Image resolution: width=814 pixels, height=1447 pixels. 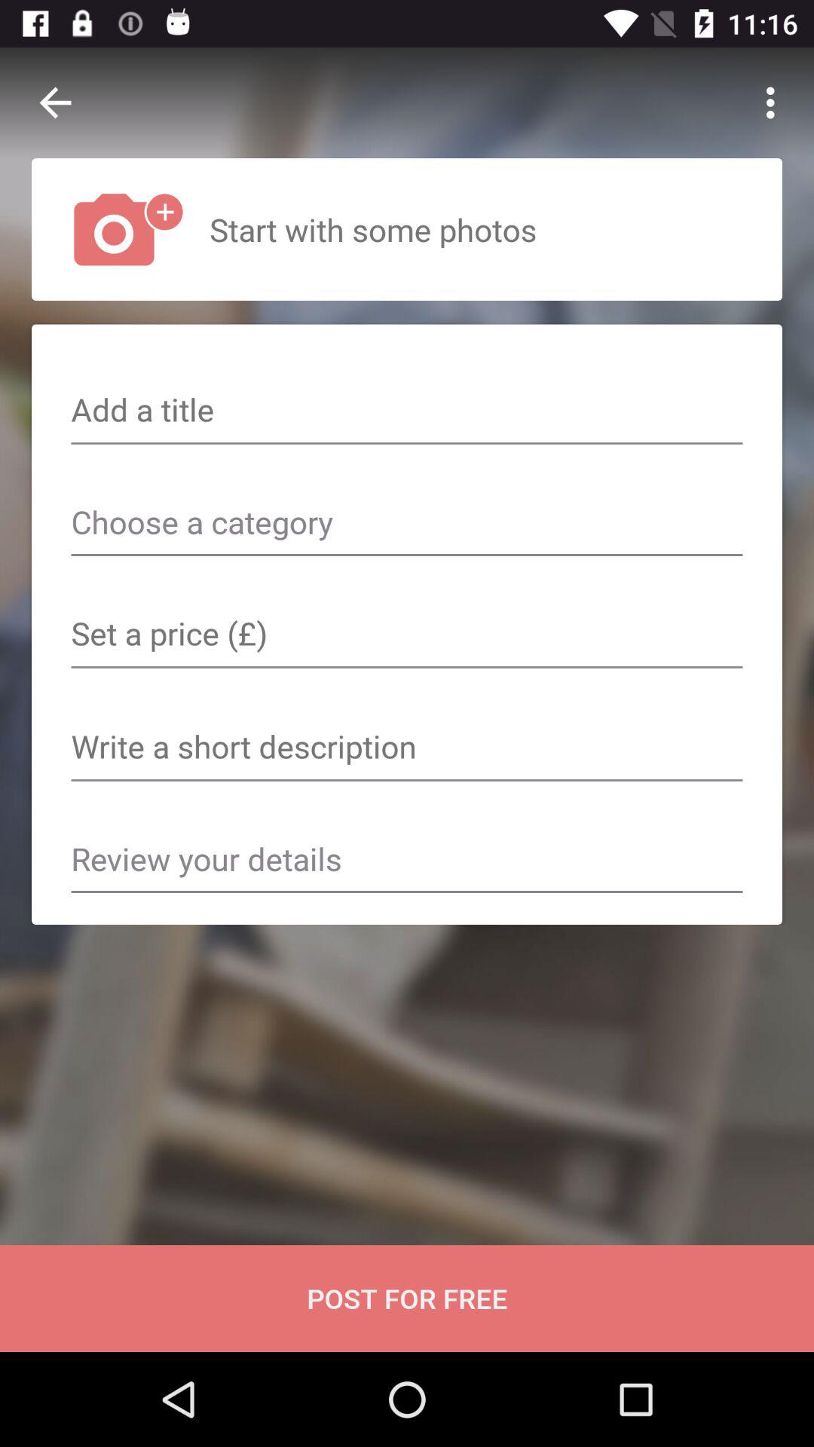 I want to click on flip until post for free, so click(x=407, y=1298).